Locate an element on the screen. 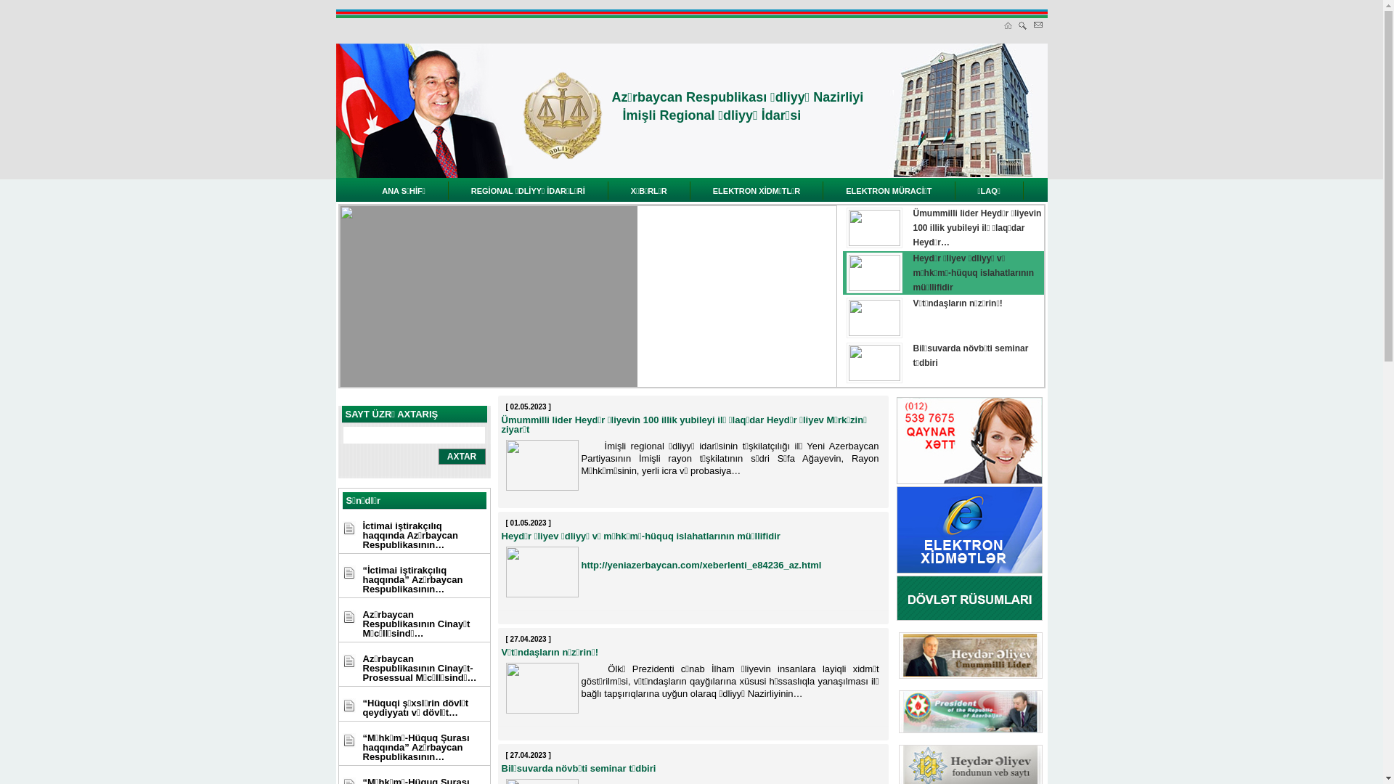  http://yeniazerbaycan.com/xeberlenti_e84236_az.html is located at coordinates (701, 565).